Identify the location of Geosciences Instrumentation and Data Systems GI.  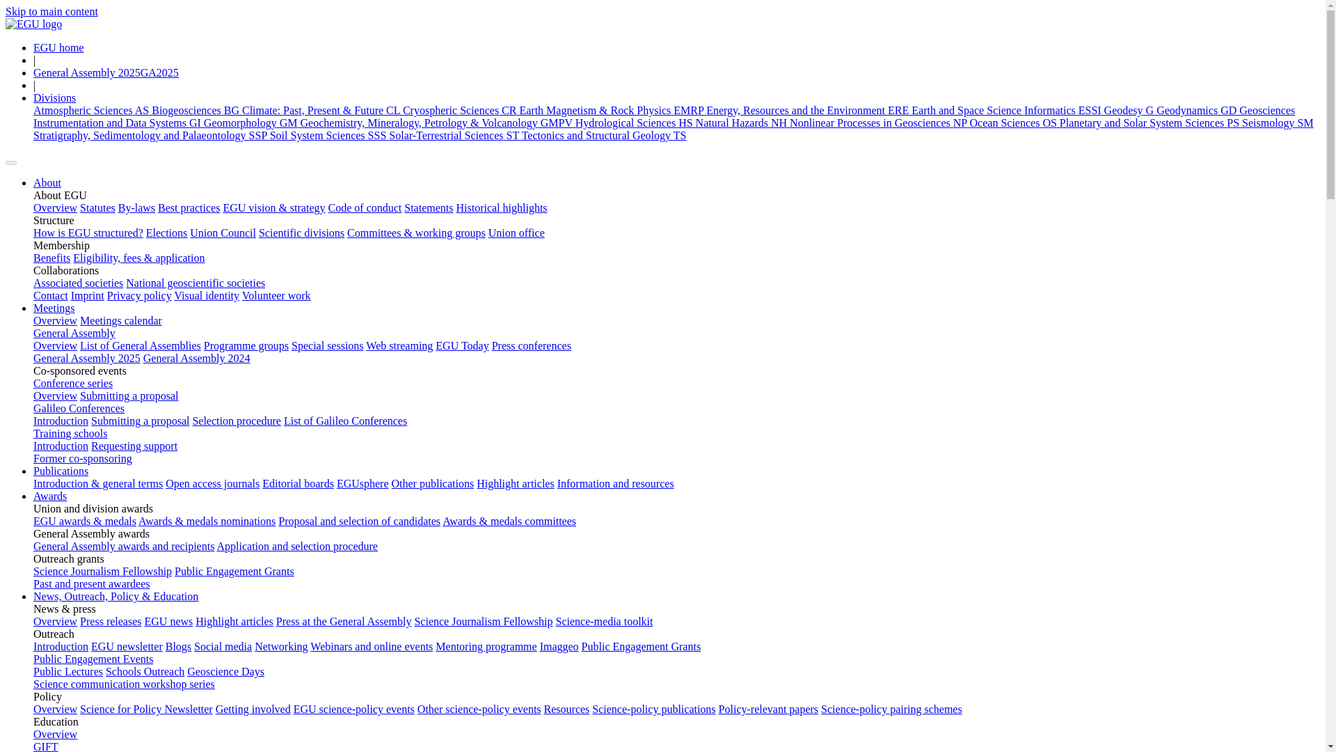
(664, 116).